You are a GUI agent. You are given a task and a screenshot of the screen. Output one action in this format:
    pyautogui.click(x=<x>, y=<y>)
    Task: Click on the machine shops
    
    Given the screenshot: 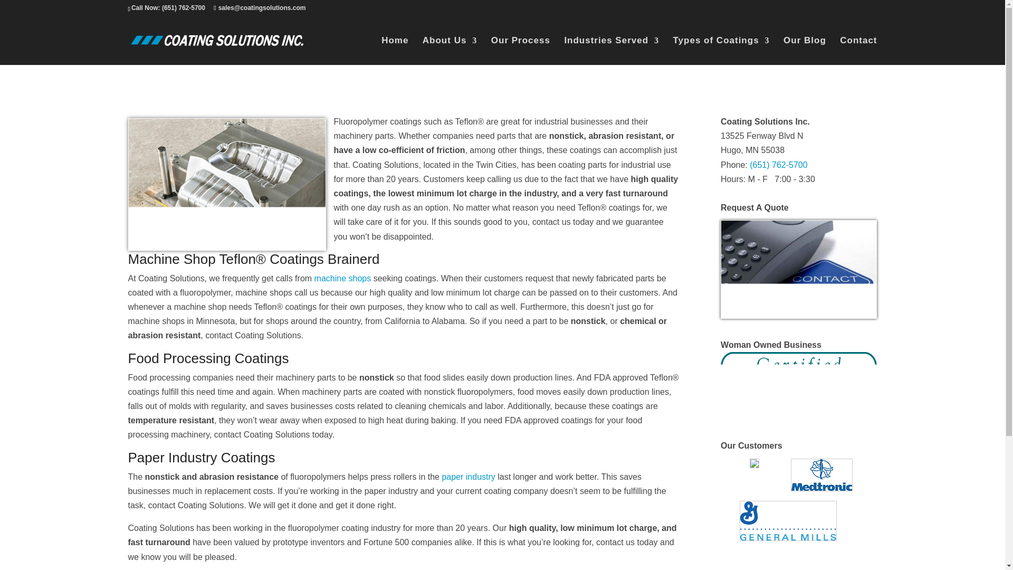 What is the action you would take?
    pyautogui.click(x=343, y=278)
    